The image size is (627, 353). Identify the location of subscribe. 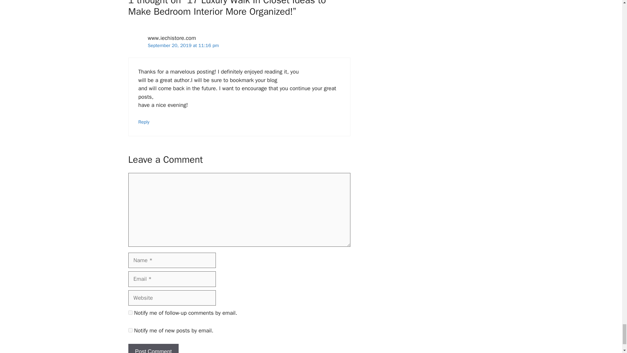
(130, 330).